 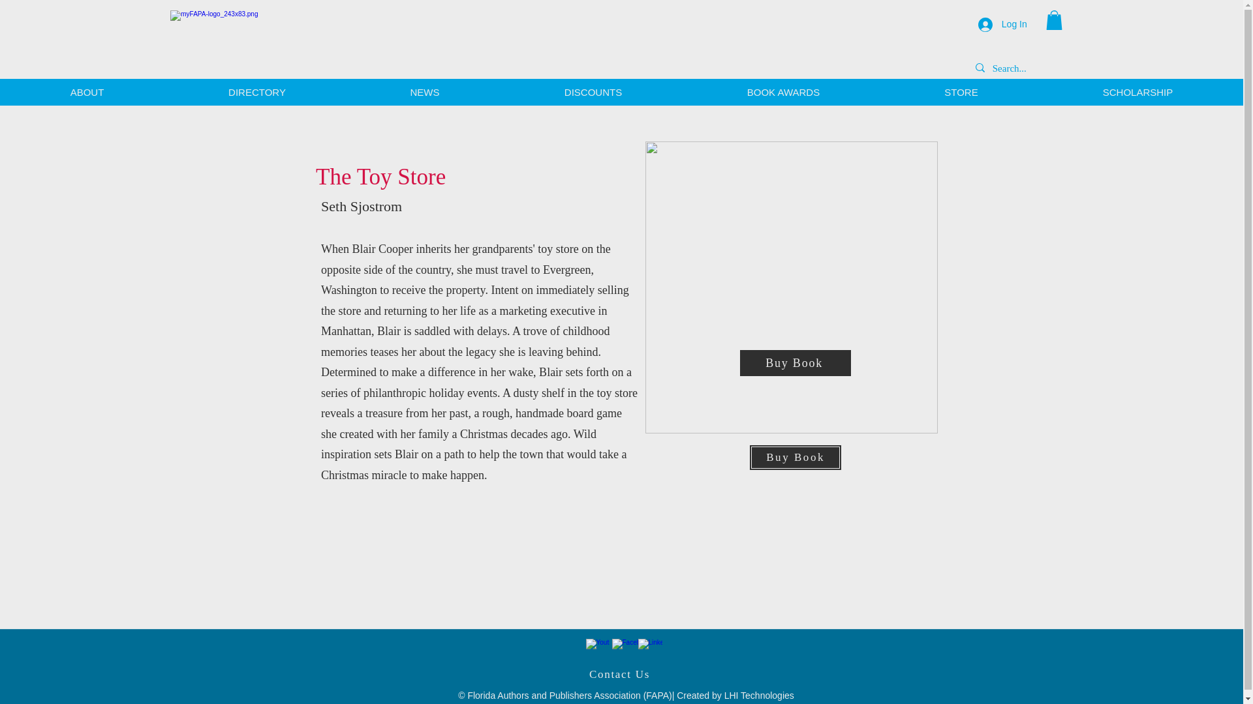 What do you see at coordinates (593, 92) in the screenshot?
I see `DISCOUNTS` at bounding box center [593, 92].